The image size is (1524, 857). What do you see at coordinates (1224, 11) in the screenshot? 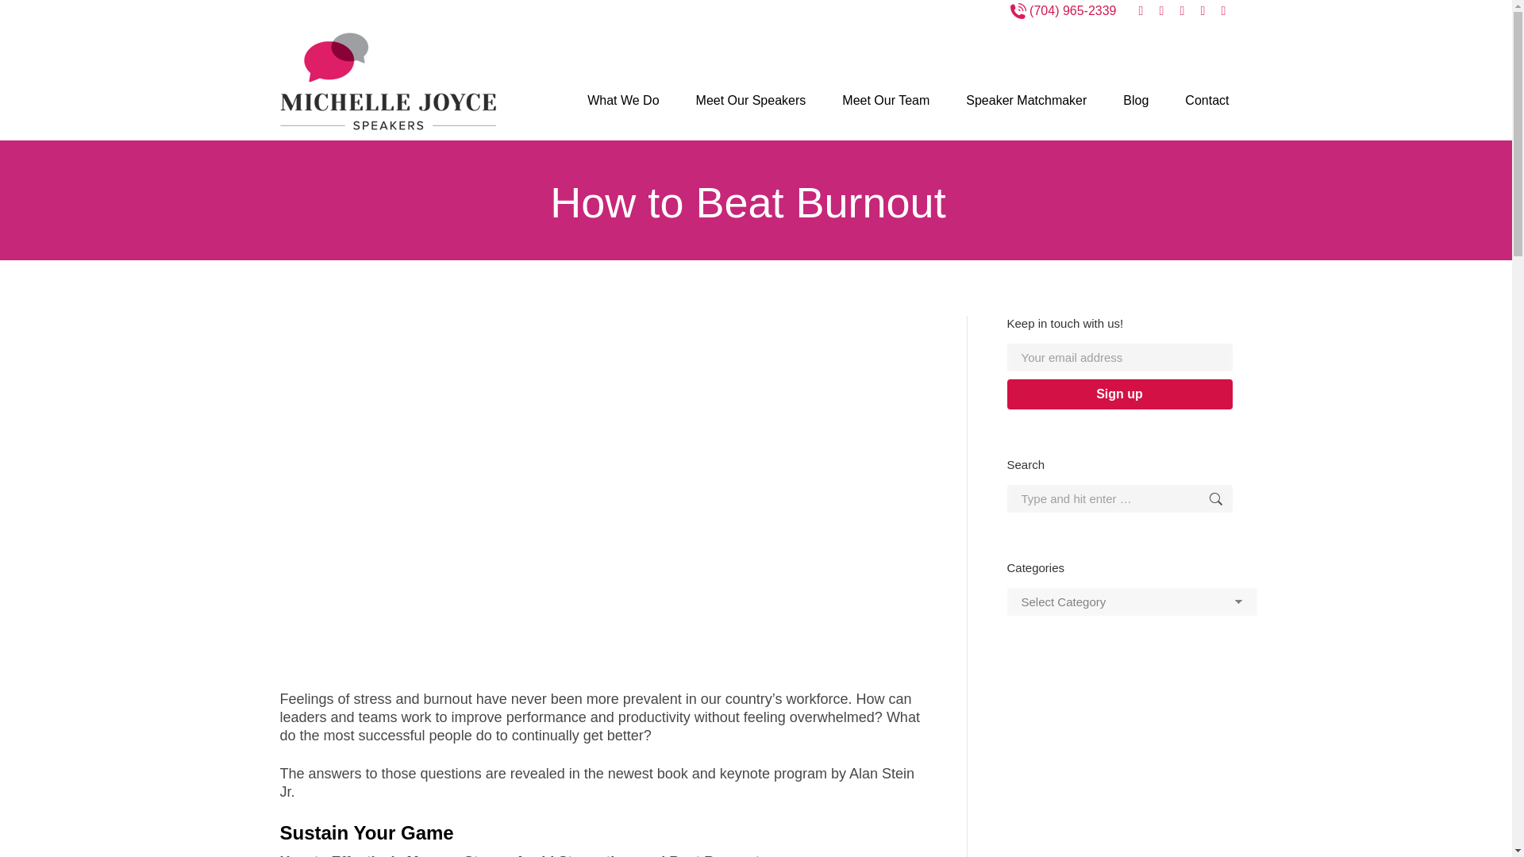
I see `Instagram page opens in new window` at bounding box center [1224, 11].